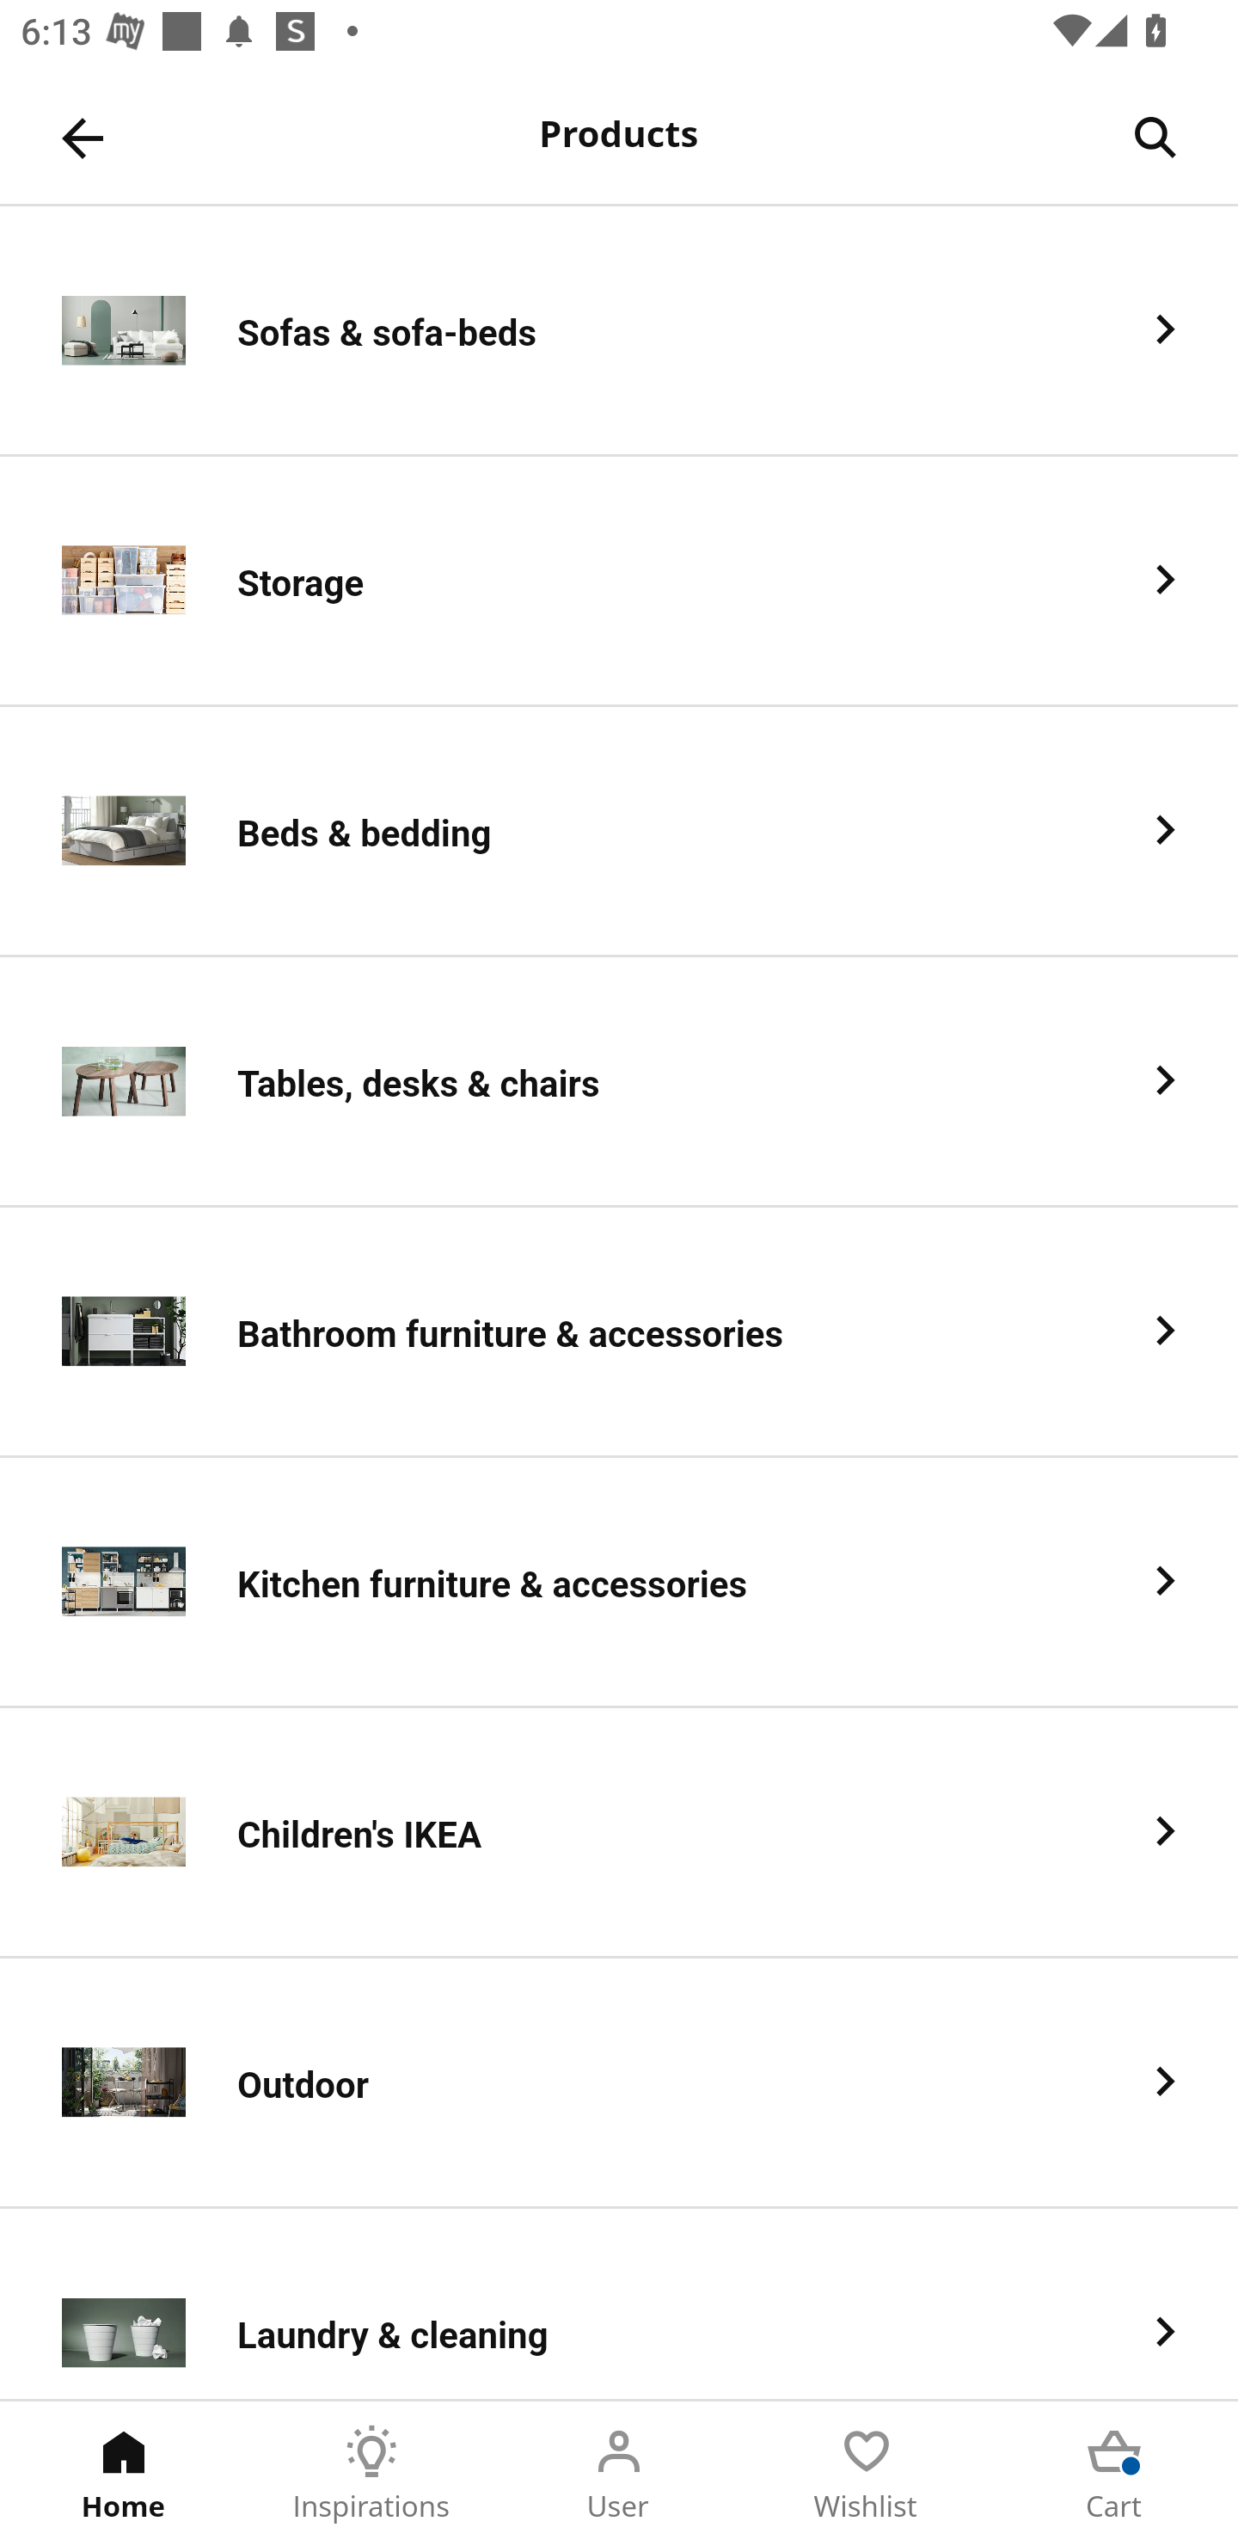  I want to click on Bathroom furniture & accessories, so click(619, 1333).